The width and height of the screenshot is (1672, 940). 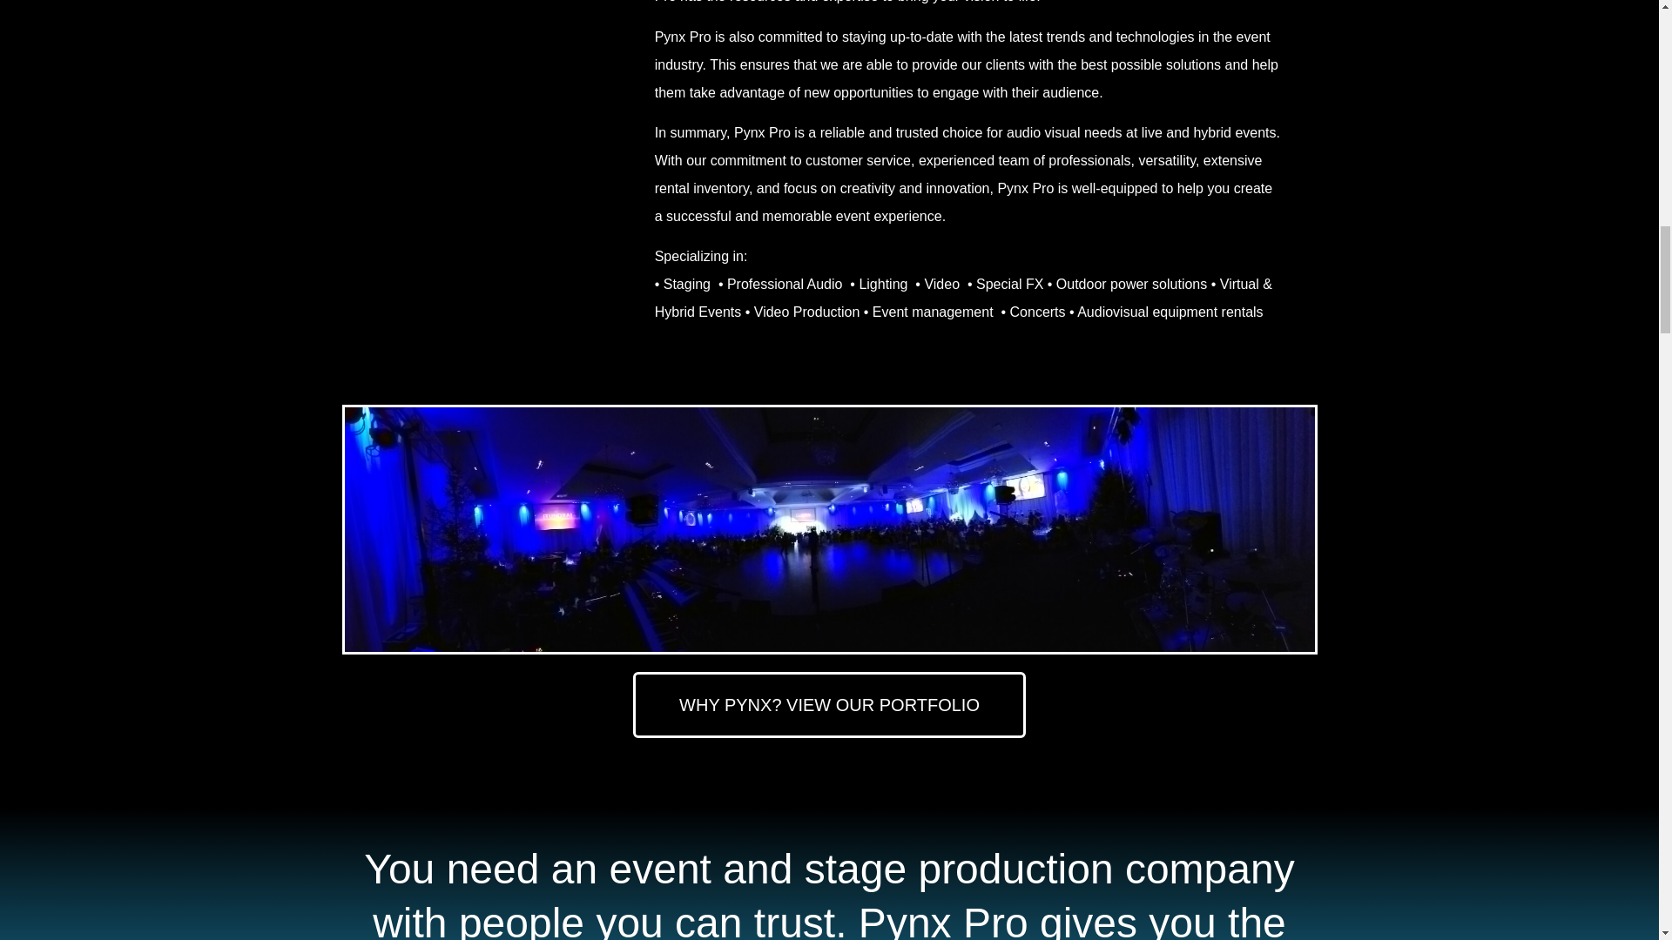 What do you see at coordinates (829, 705) in the screenshot?
I see `WHY PYNX? VIEW OUR PORTFOLIO` at bounding box center [829, 705].